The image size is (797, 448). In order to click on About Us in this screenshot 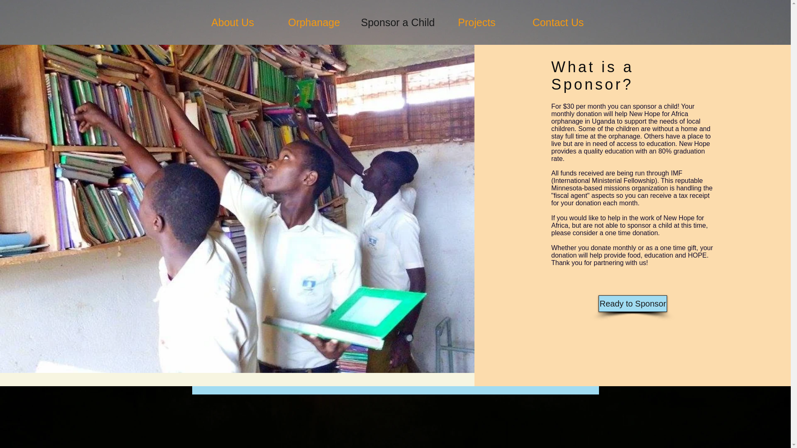, I will do `click(232, 22)`.